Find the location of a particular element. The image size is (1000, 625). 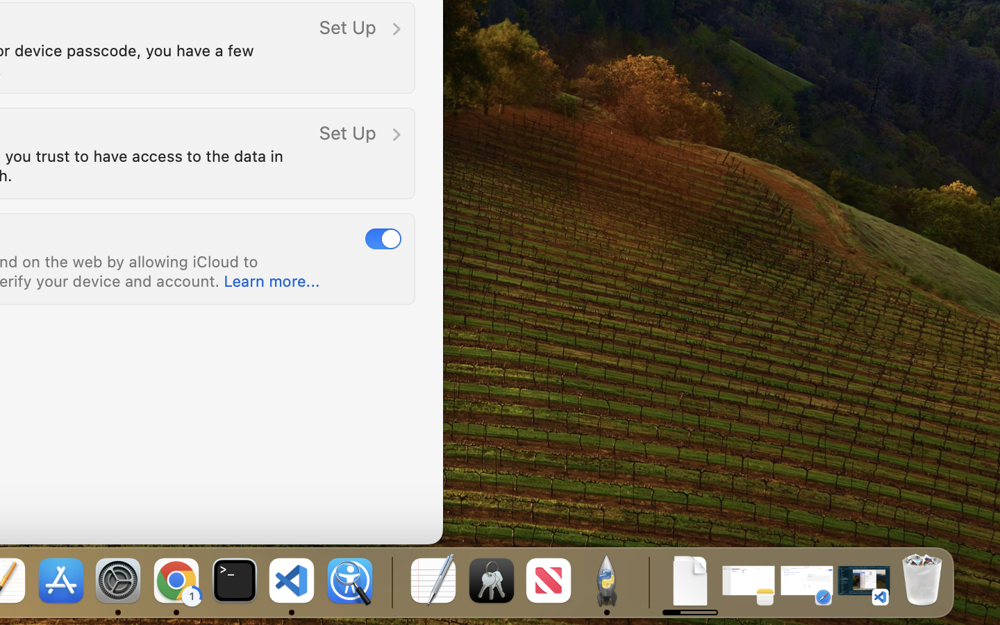

1 is located at coordinates (383, 238).